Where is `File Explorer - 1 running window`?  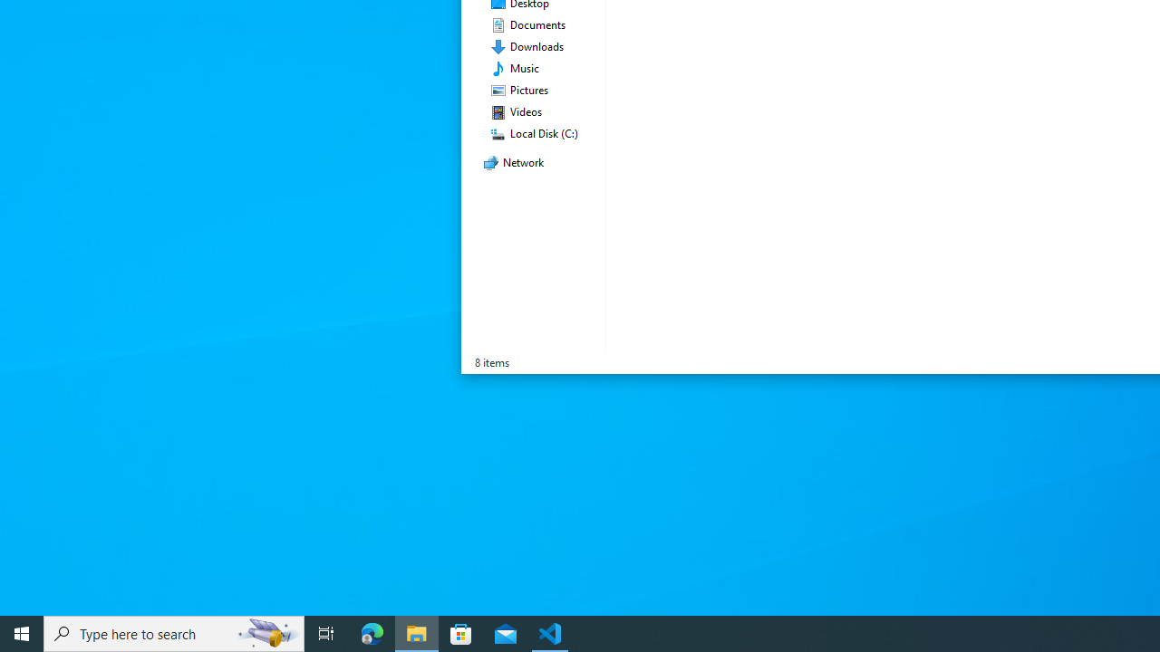
File Explorer - 1 running window is located at coordinates (417, 634).